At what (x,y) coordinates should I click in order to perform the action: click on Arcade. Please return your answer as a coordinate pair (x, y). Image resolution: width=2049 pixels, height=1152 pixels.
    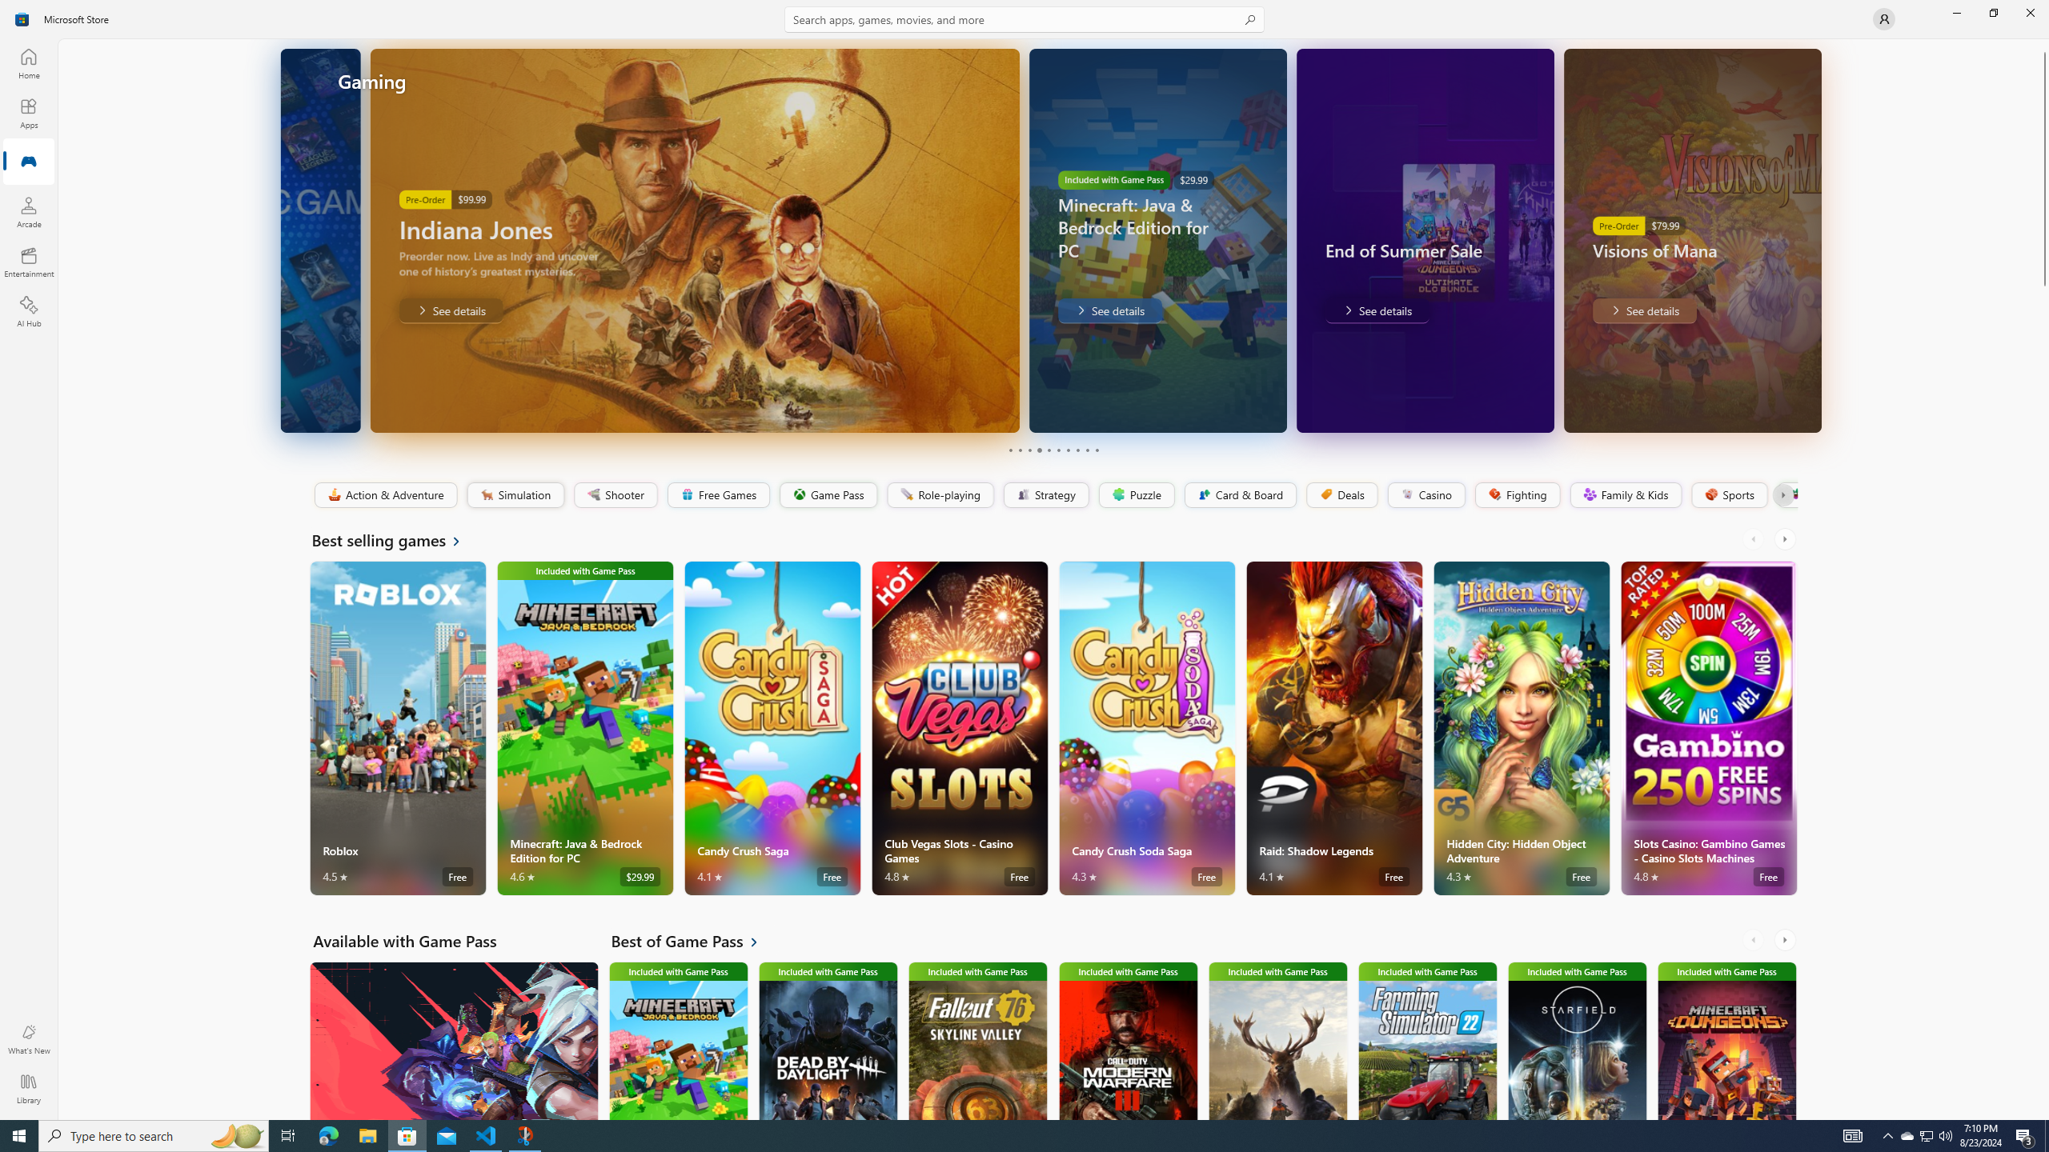
    Looking at the image, I should click on (29, 212).